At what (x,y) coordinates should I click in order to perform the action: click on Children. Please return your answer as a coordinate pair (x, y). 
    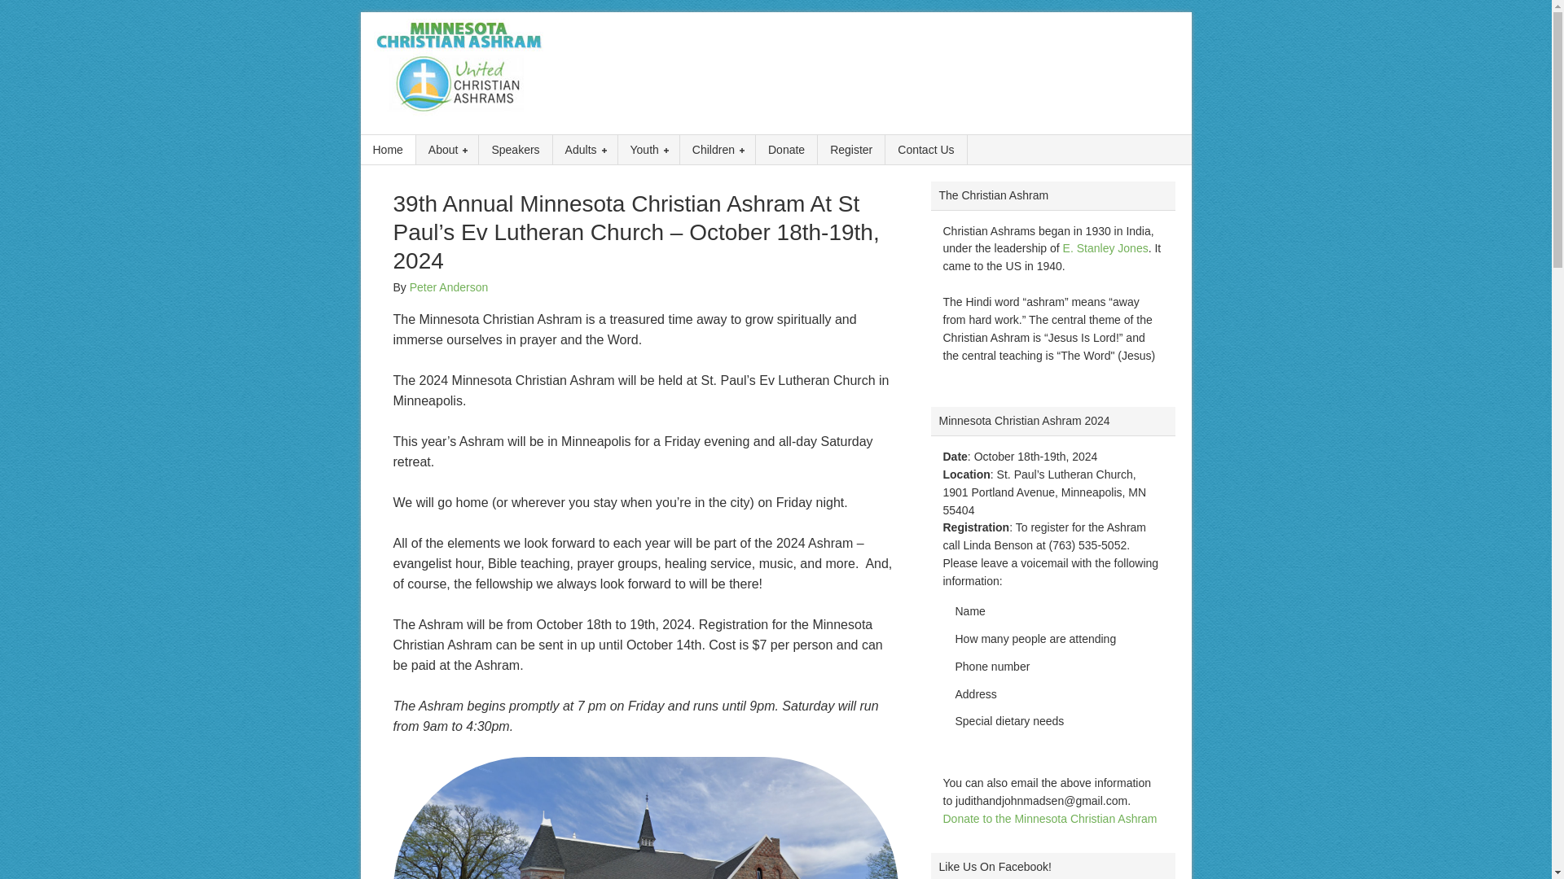
    Looking at the image, I should click on (718, 150).